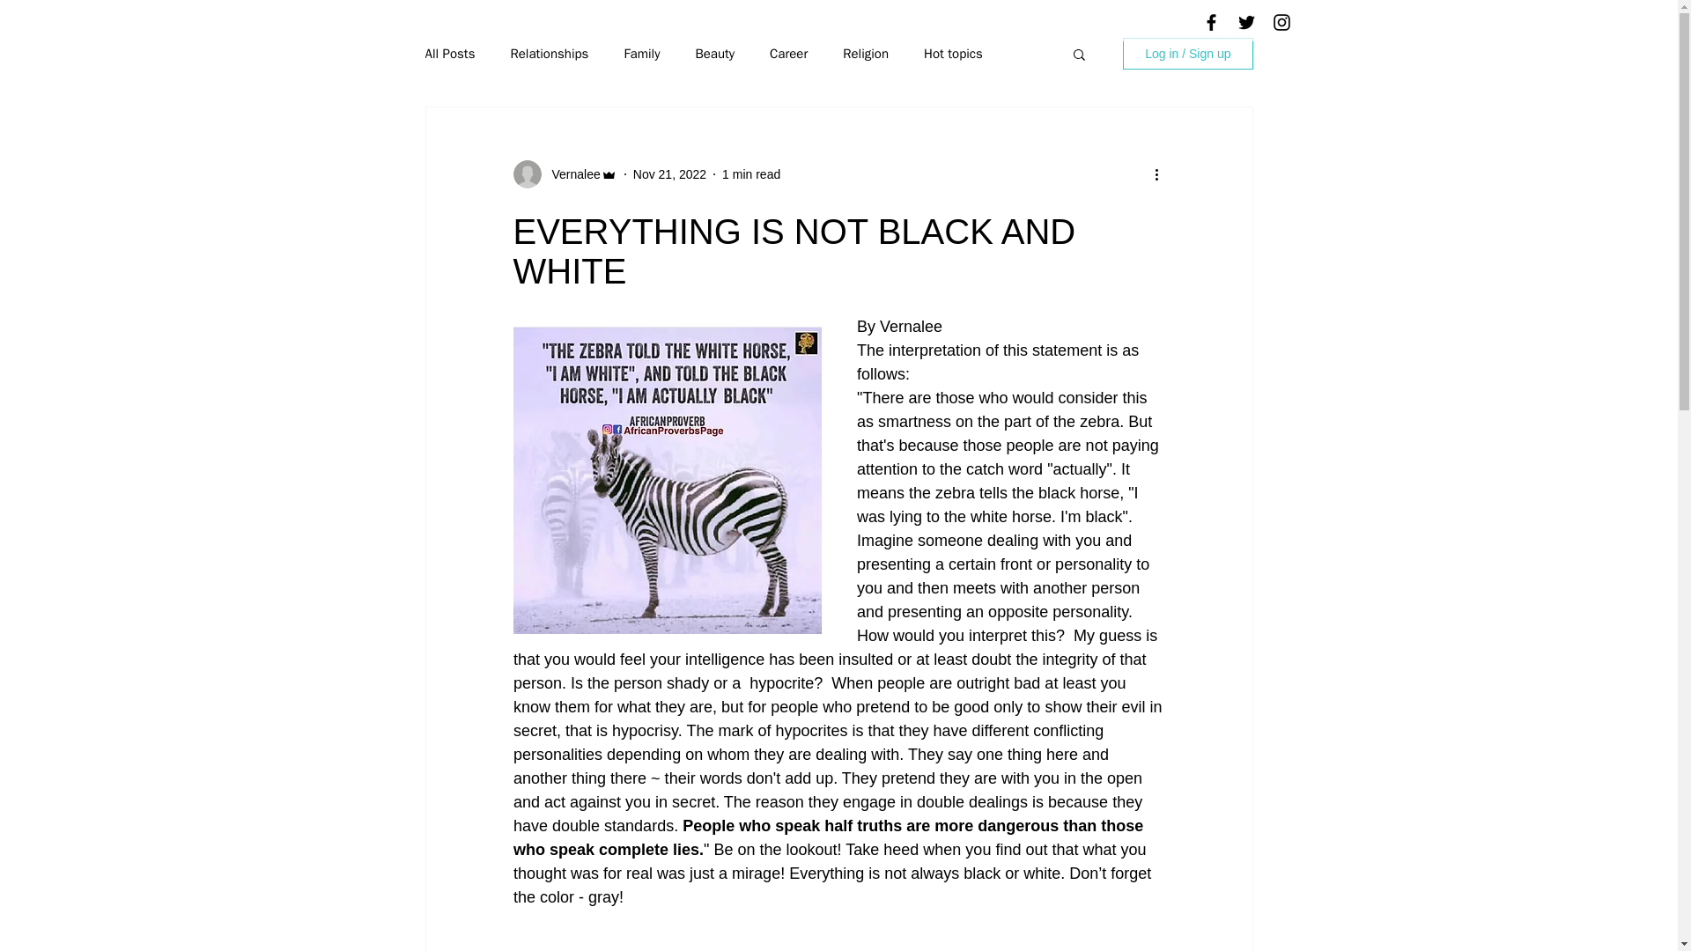  Describe the element at coordinates (865, 54) in the screenshot. I see `Religion` at that location.